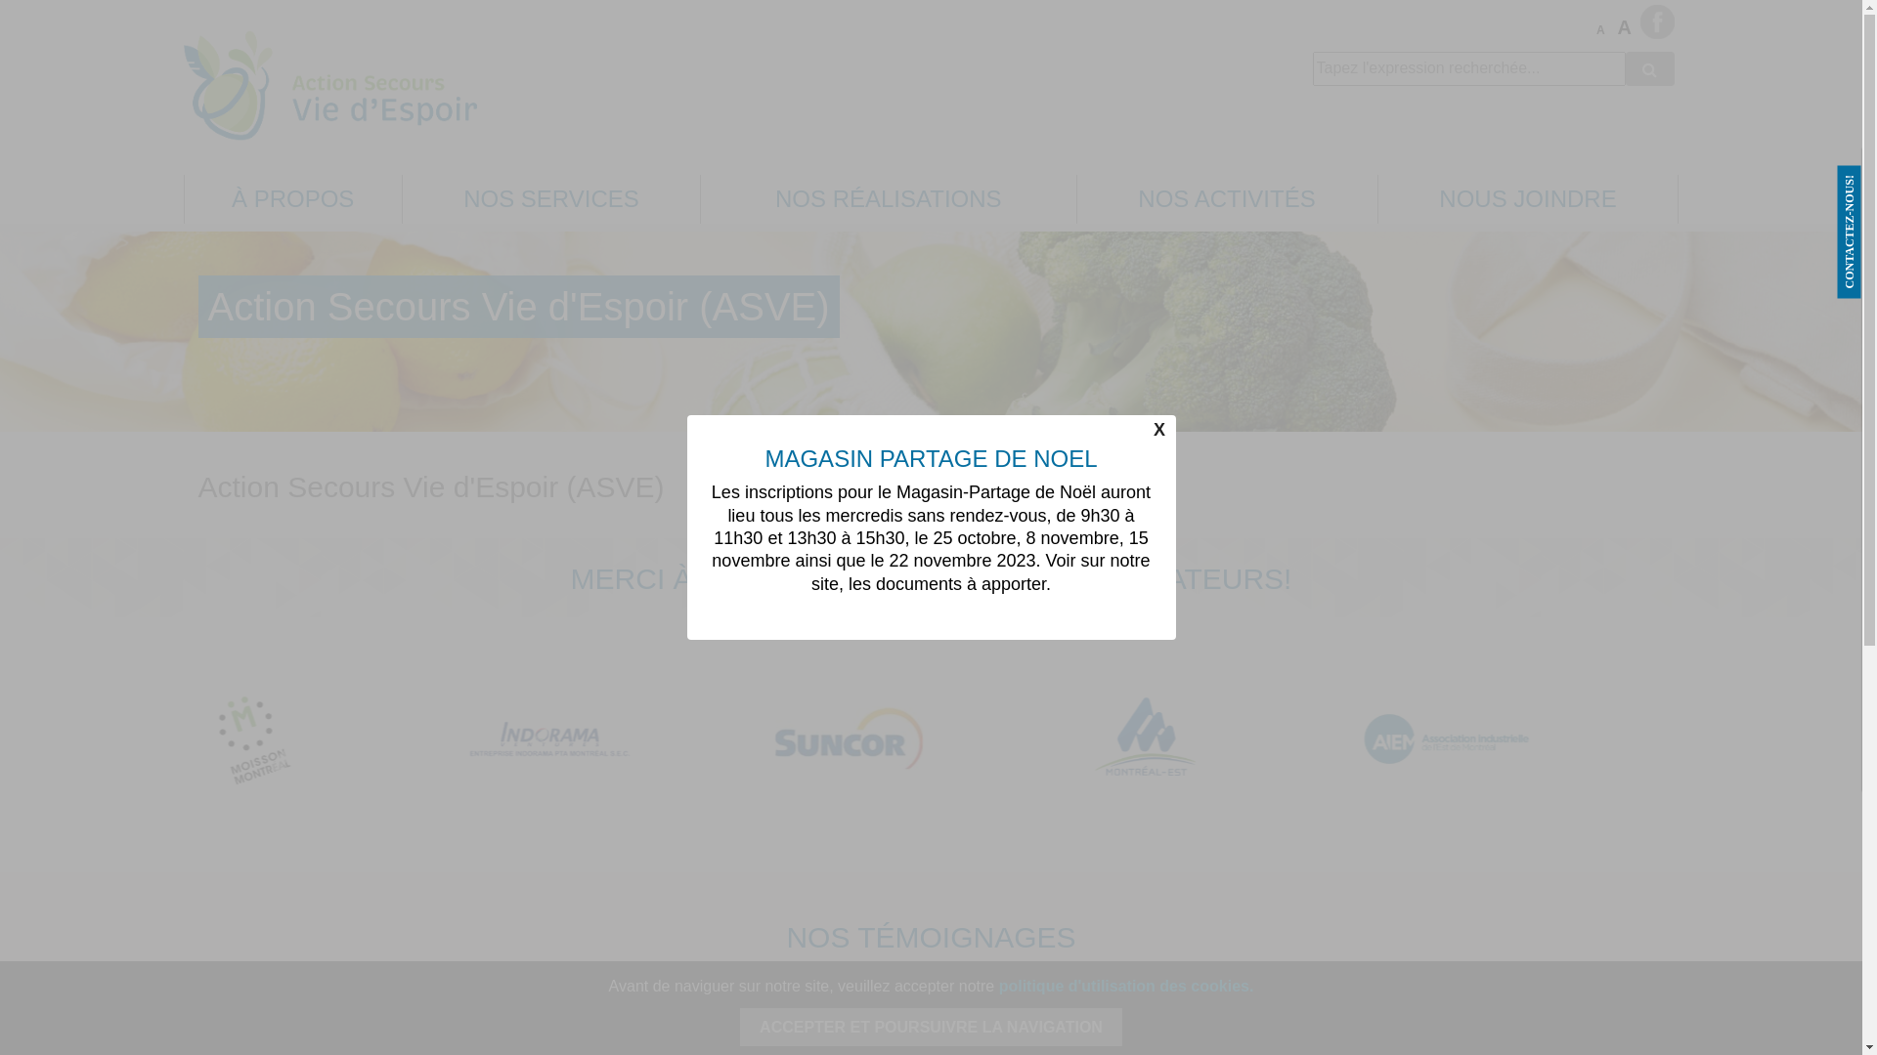  I want to click on politique d'utilisation des cookies., so click(1126, 986).